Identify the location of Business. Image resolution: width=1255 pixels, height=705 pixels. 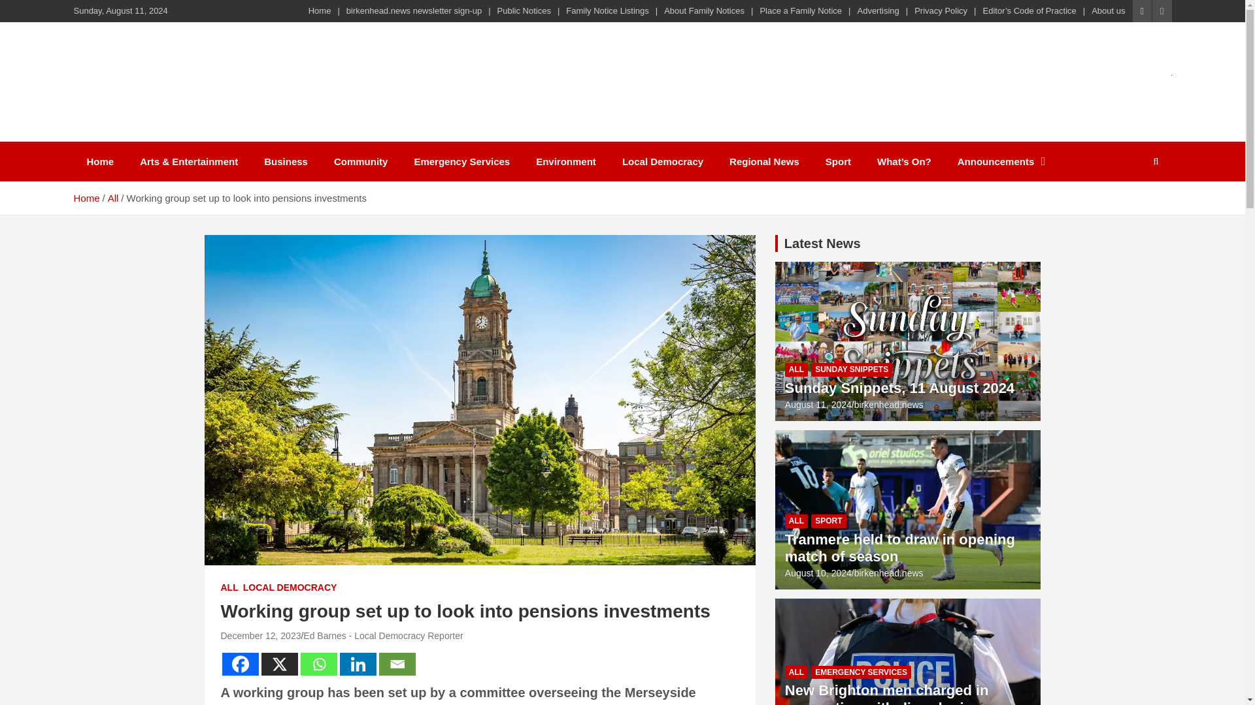
(286, 161).